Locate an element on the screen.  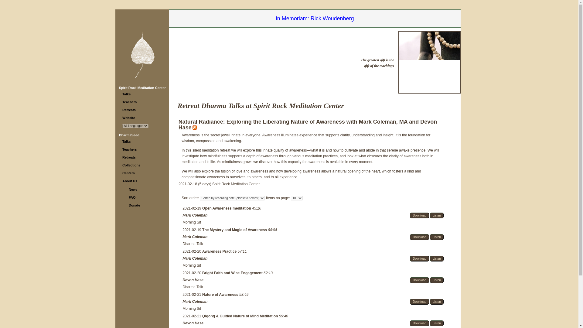
Talks is located at coordinates (126, 142).